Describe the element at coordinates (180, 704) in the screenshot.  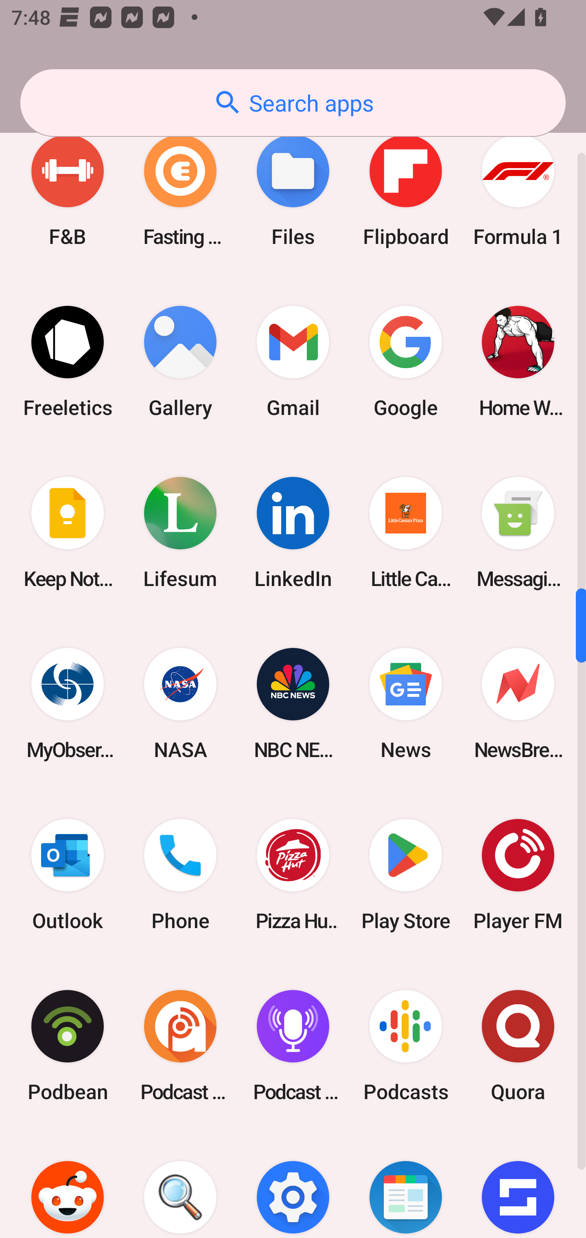
I see `NASA` at that location.